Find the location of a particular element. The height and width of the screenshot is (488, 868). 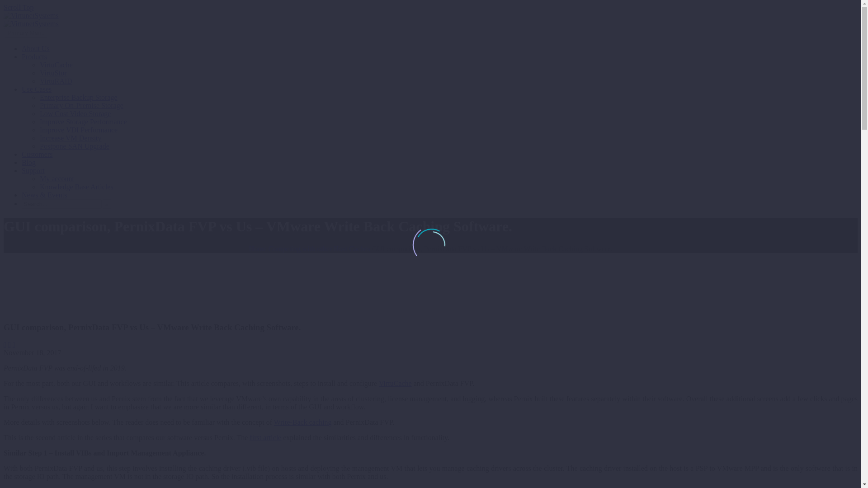

first article is located at coordinates (265, 437).